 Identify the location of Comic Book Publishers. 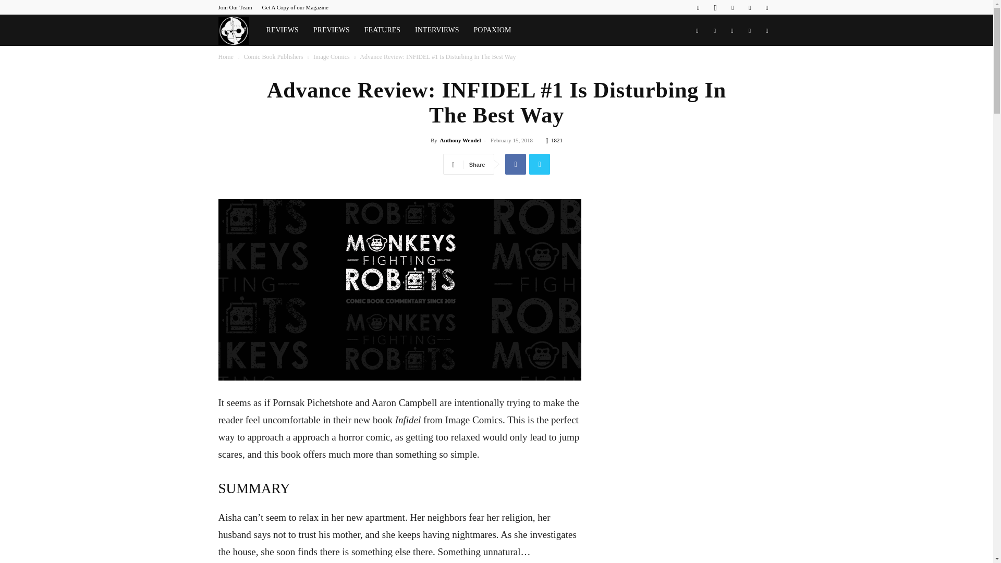
(273, 56).